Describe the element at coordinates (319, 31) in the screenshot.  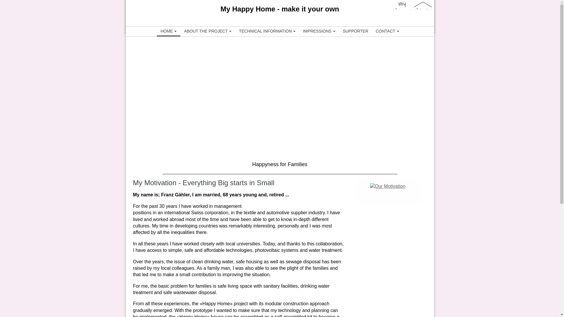
I see `IMPRESSIONS` at that location.